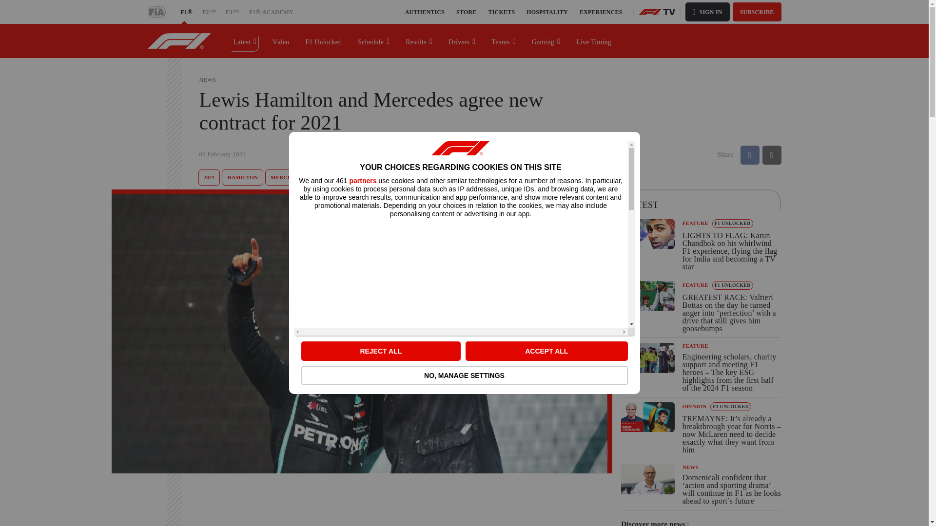 Image resolution: width=936 pixels, height=526 pixels. I want to click on Results, so click(419, 40).